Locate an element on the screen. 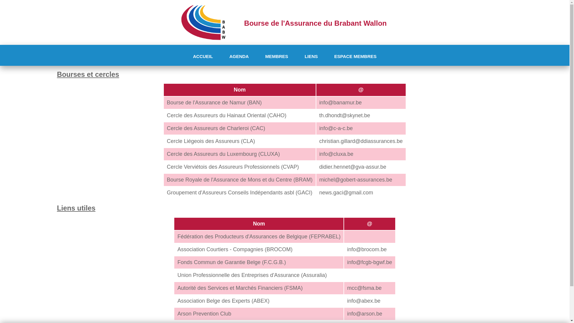 Image resolution: width=574 pixels, height=323 pixels. info@abex.be is located at coordinates (364, 301).